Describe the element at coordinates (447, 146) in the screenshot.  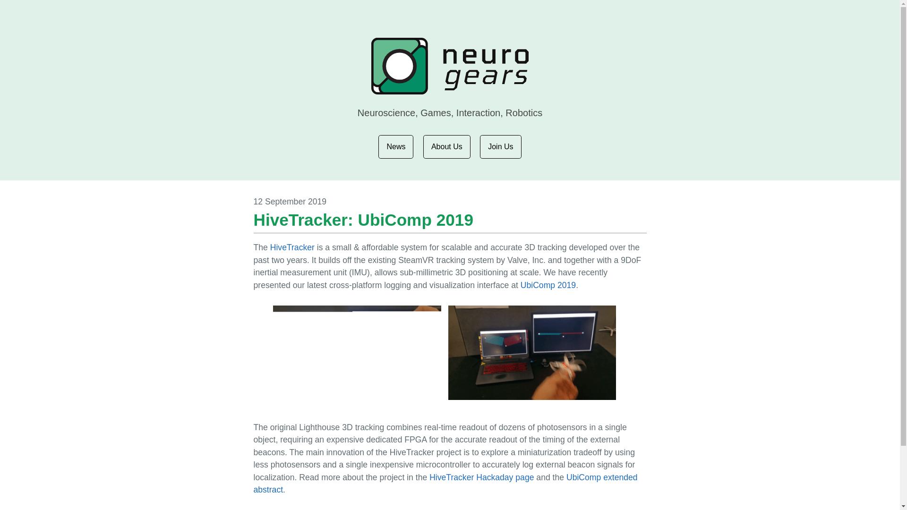
I see `About Us` at that location.